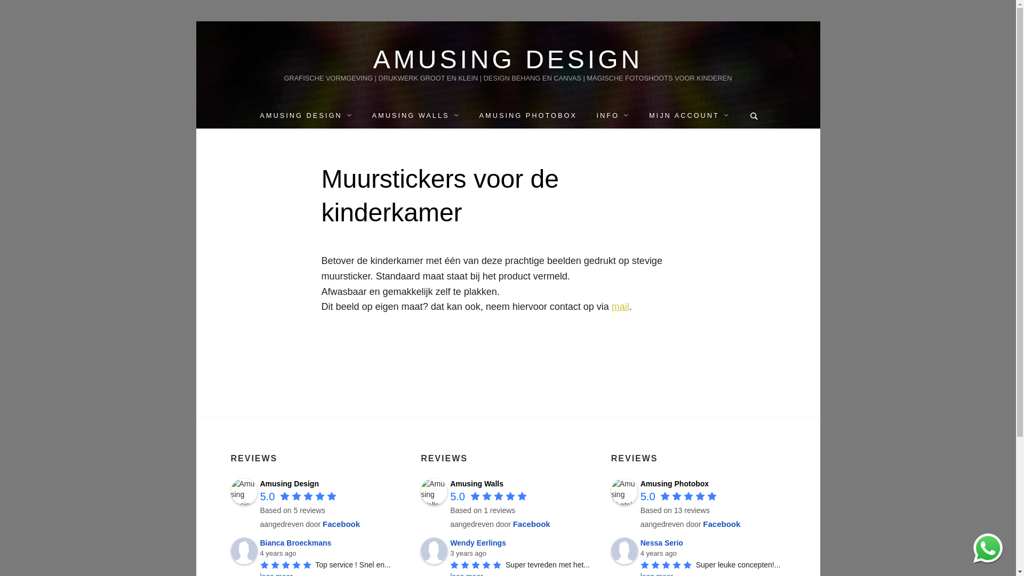 The width and height of the screenshot is (1024, 576). I want to click on Bianca Broeckmans, so click(298, 543).